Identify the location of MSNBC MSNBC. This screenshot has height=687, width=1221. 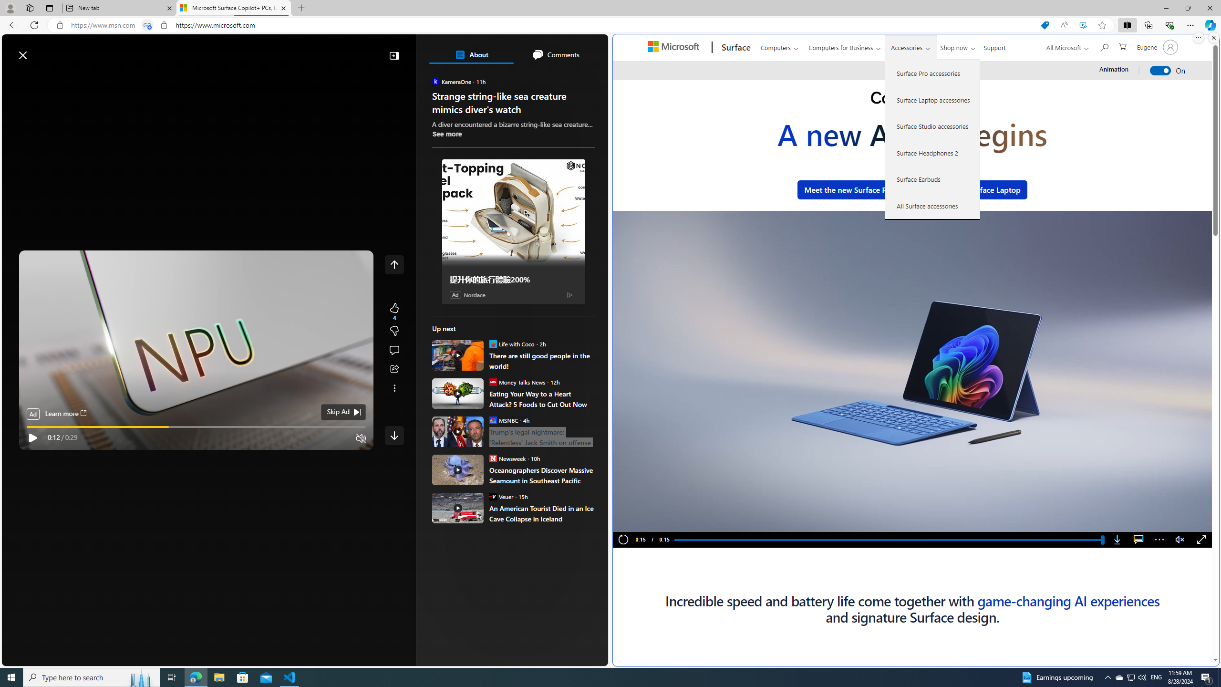
(504, 420).